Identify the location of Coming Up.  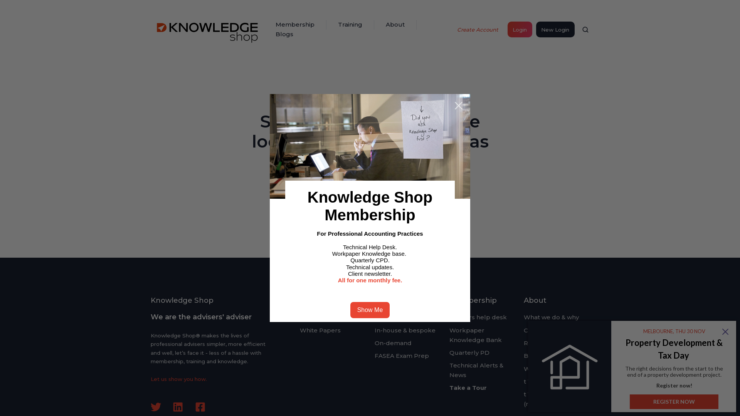
(392, 317).